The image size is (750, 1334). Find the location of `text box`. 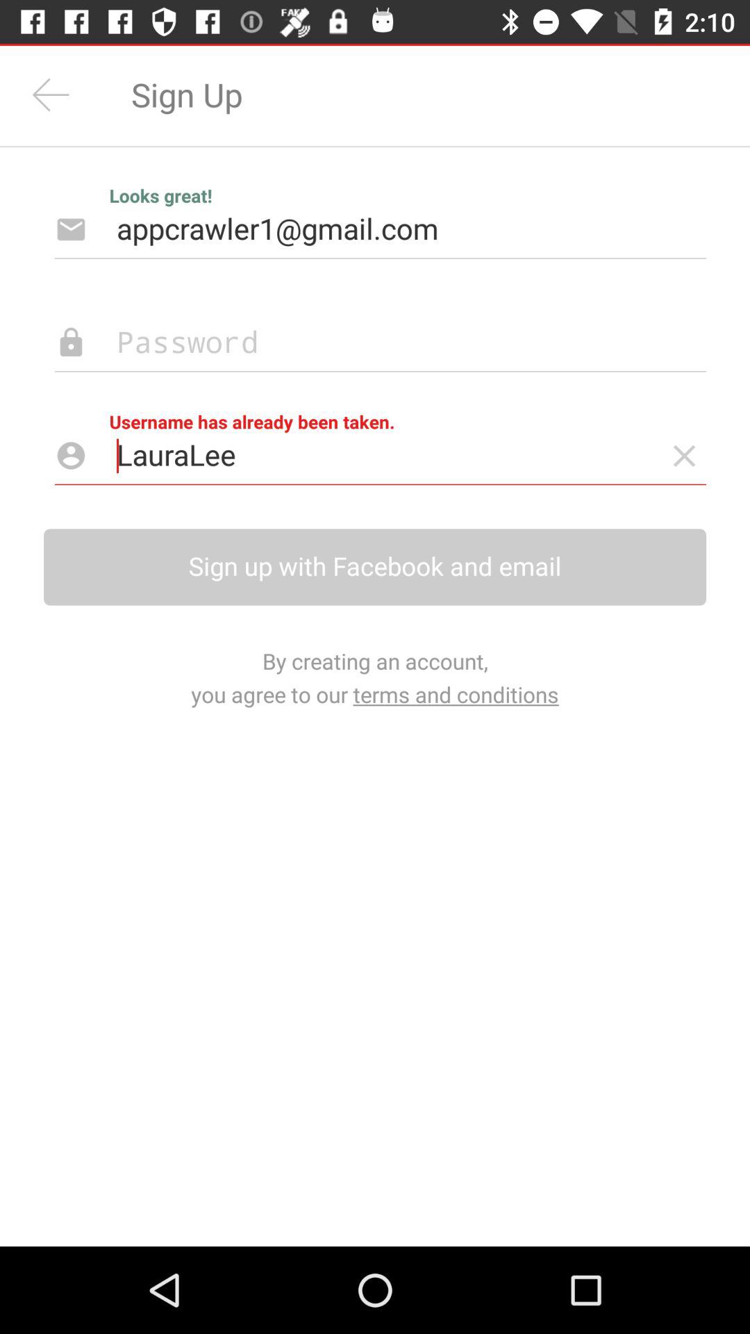

text box is located at coordinates (358, 343).